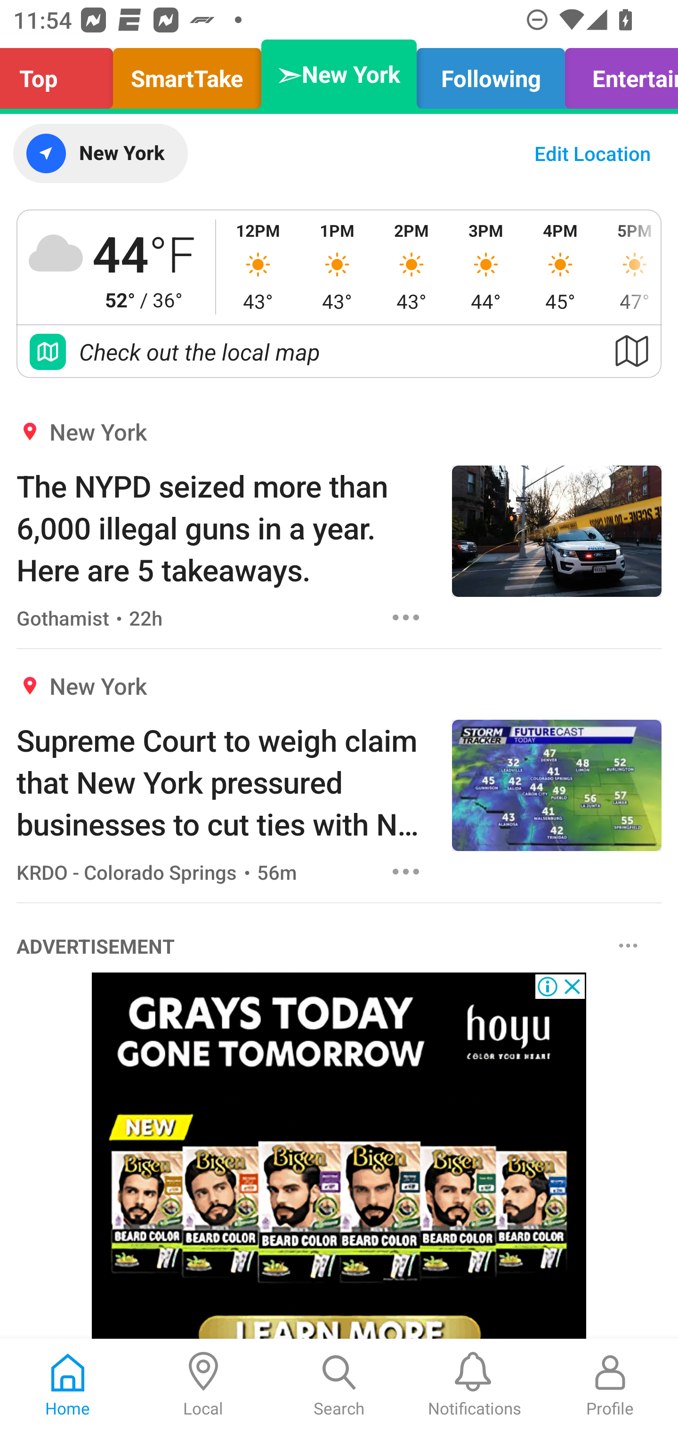 The image size is (678, 1431). What do you see at coordinates (560, 266) in the screenshot?
I see `4PM 45°` at bounding box center [560, 266].